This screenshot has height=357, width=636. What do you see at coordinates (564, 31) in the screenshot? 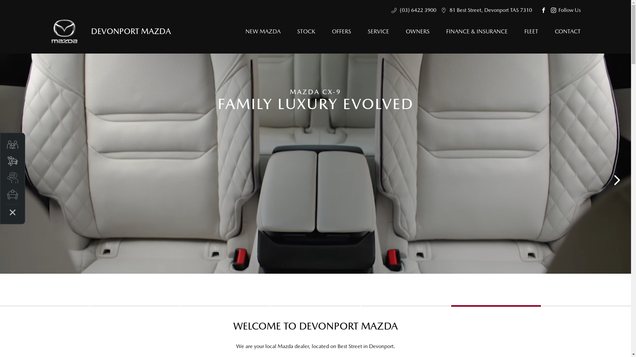
I see `CONTACT` at bounding box center [564, 31].